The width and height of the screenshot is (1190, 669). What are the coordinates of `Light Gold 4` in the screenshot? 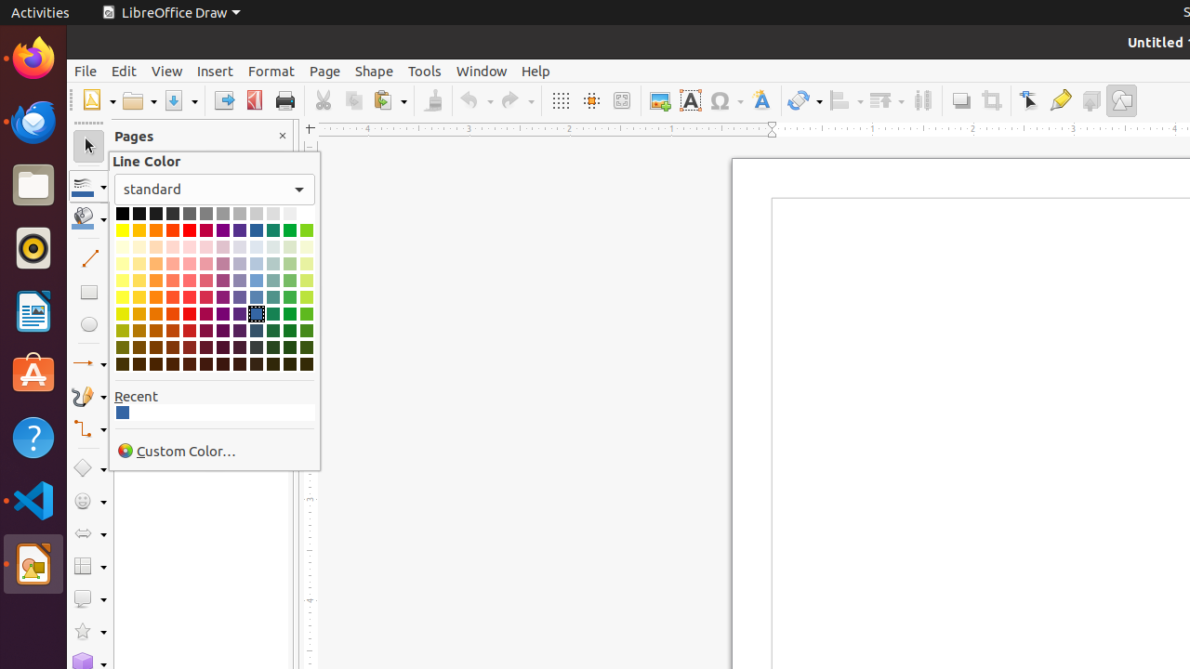 It's located at (139, 247).